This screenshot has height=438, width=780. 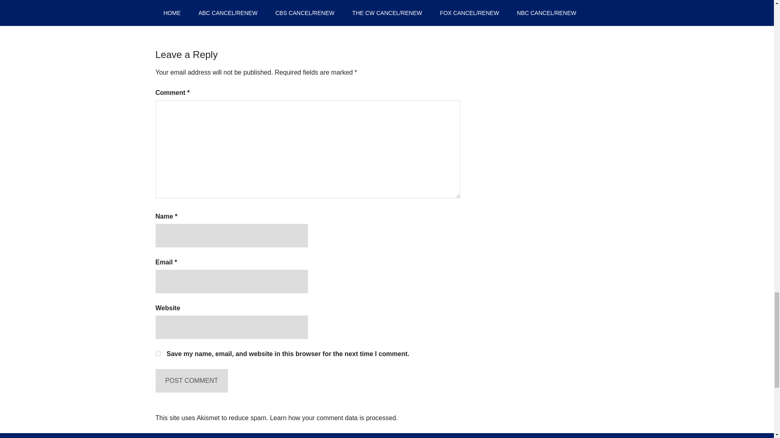 I want to click on Restaurant Impossible: Back in Business, so click(x=266, y=2).